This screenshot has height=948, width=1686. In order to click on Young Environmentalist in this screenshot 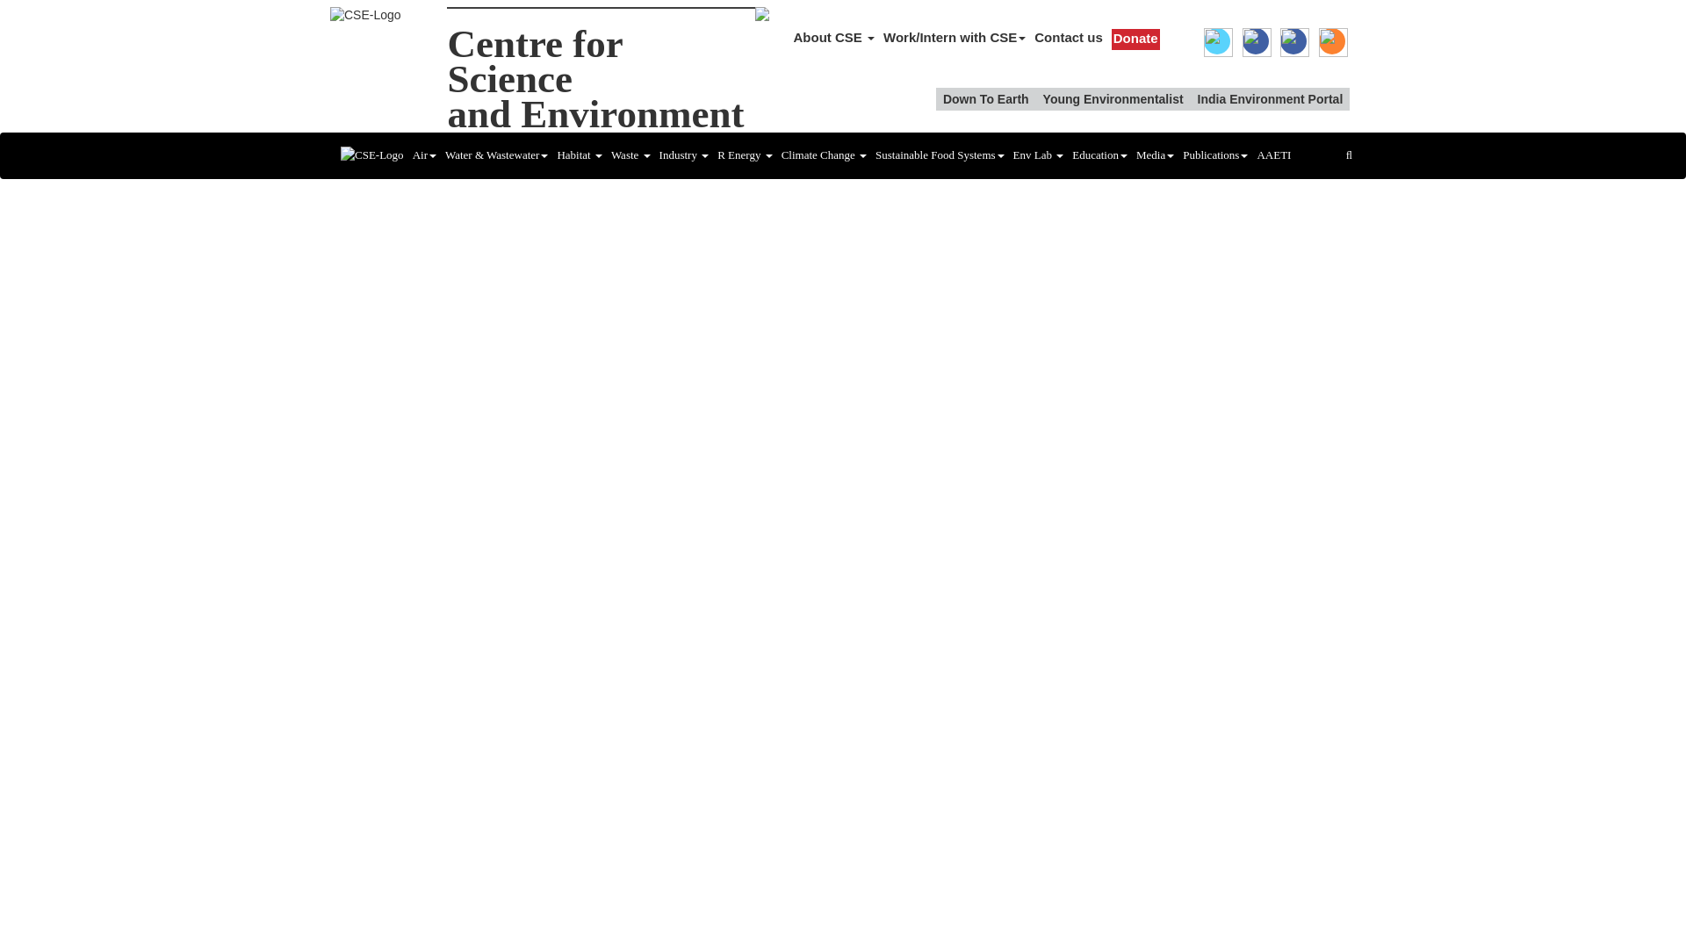, I will do `click(594, 79)`.